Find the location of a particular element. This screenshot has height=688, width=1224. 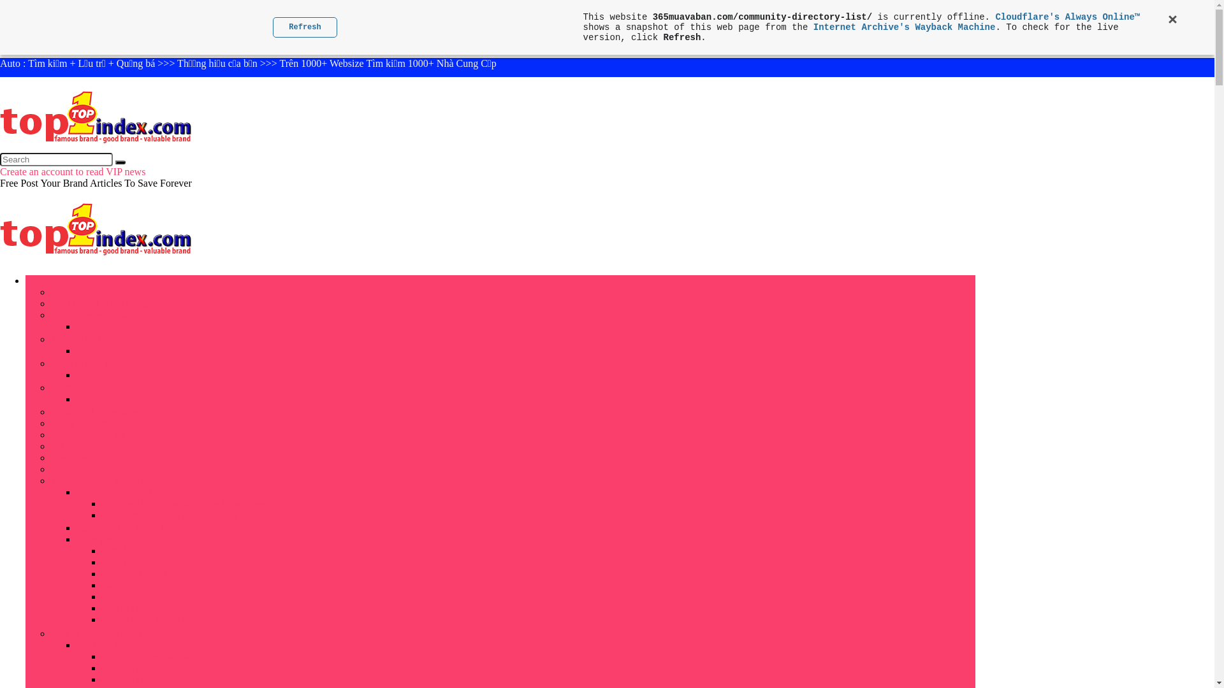

Inline with Avatars is located at coordinates (140, 573).